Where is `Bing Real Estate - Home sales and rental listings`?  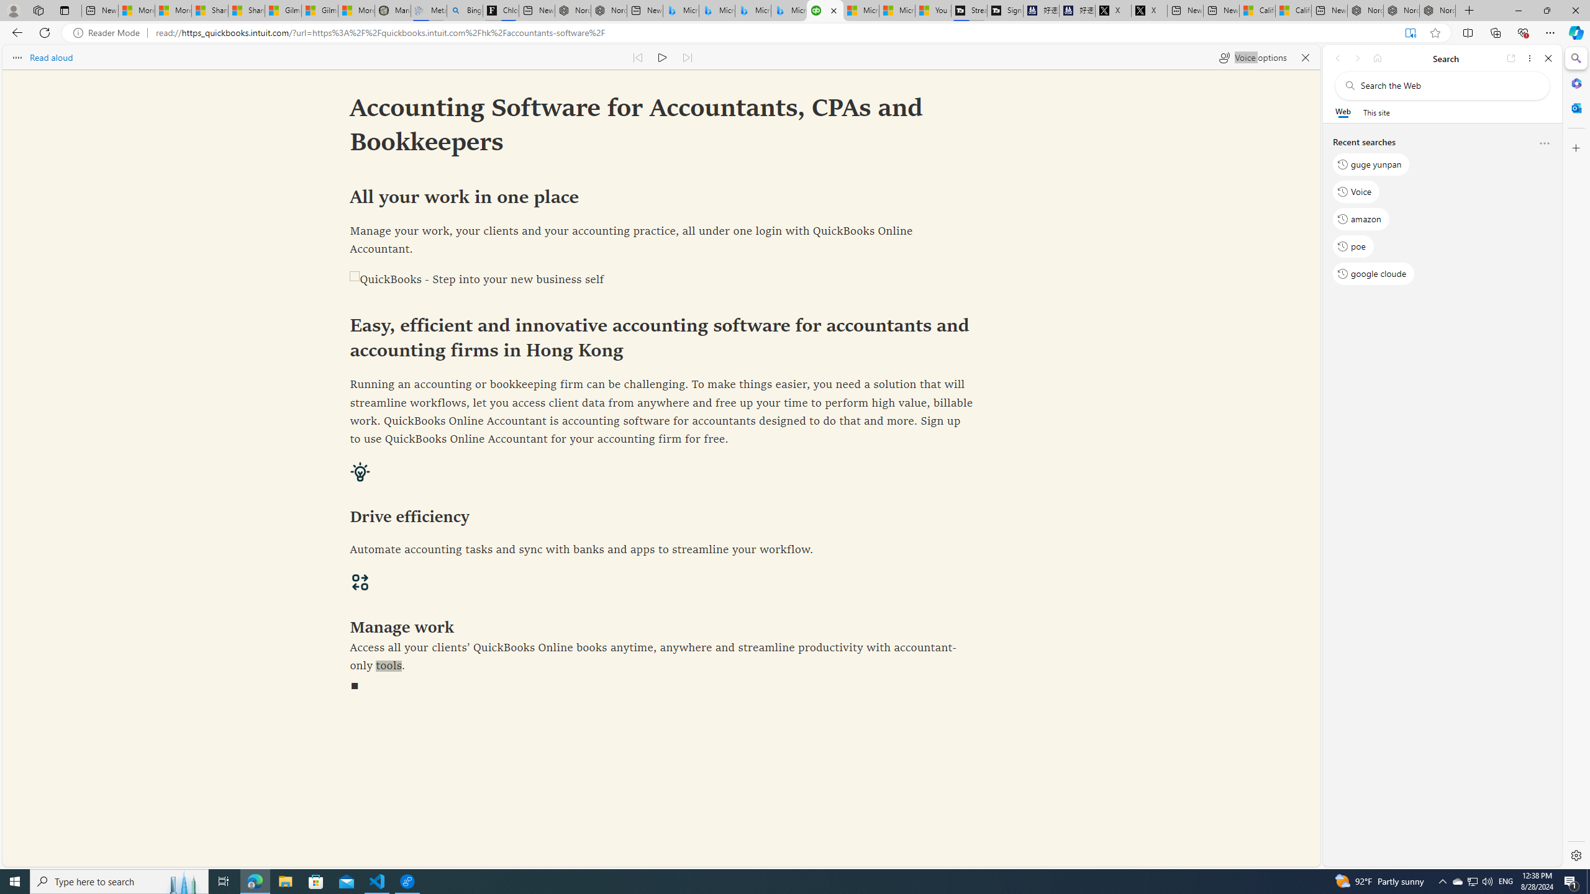
Bing Real Estate - Home sales and rental listings is located at coordinates (465, 11).